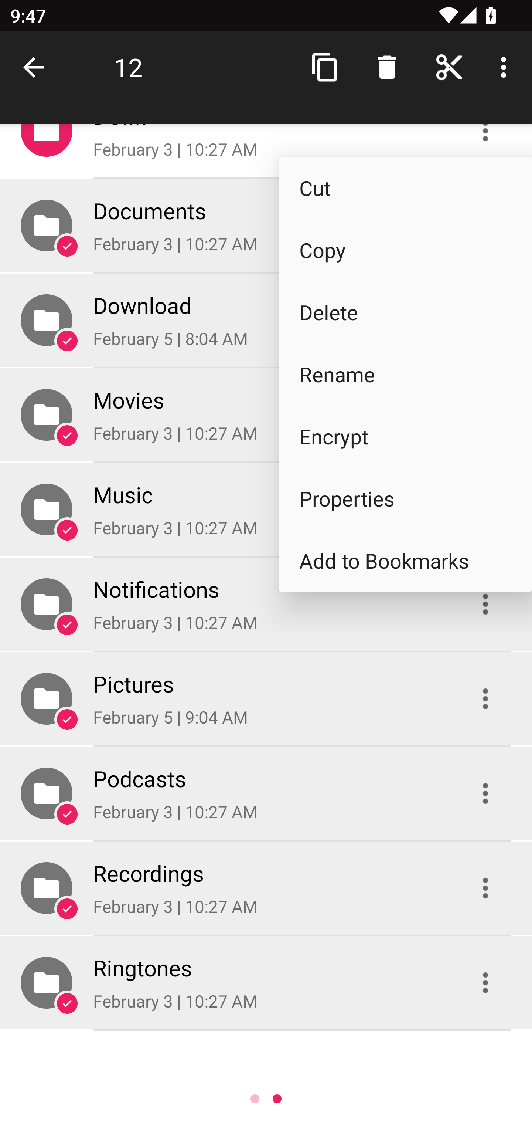  I want to click on Delete, so click(405, 312).